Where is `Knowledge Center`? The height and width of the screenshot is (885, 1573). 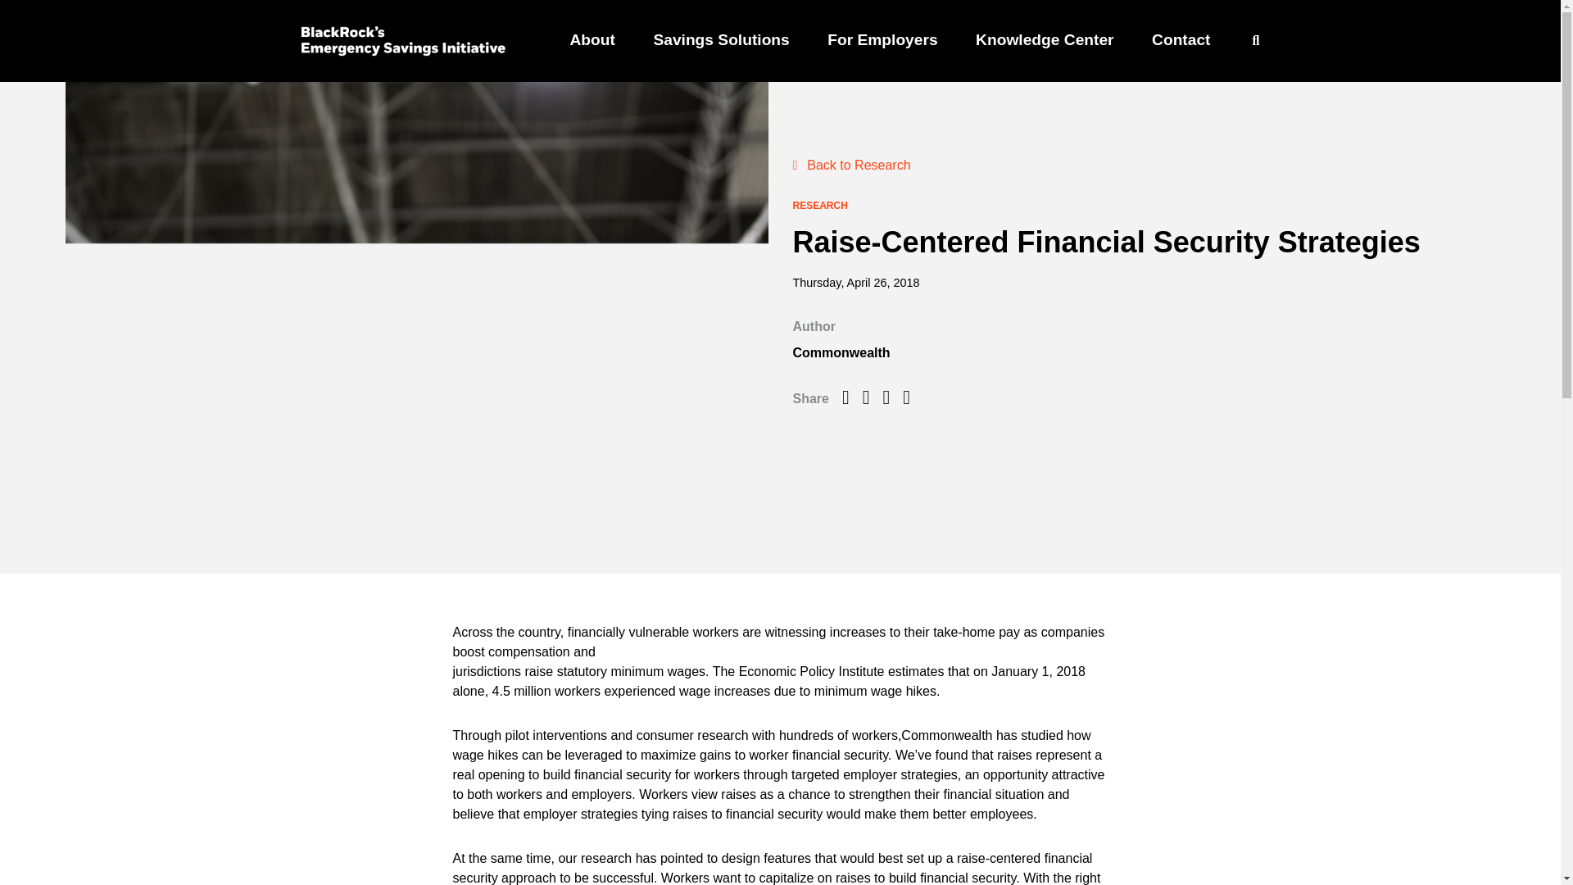
Knowledge Center is located at coordinates (1044, 39).